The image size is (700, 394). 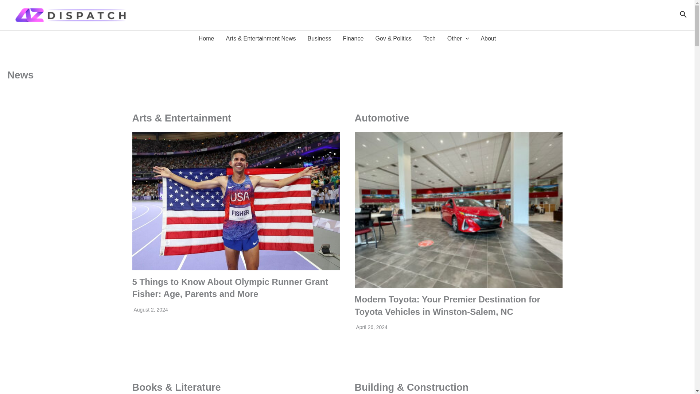 I want to click on Tech, so click(x=429, y=39).